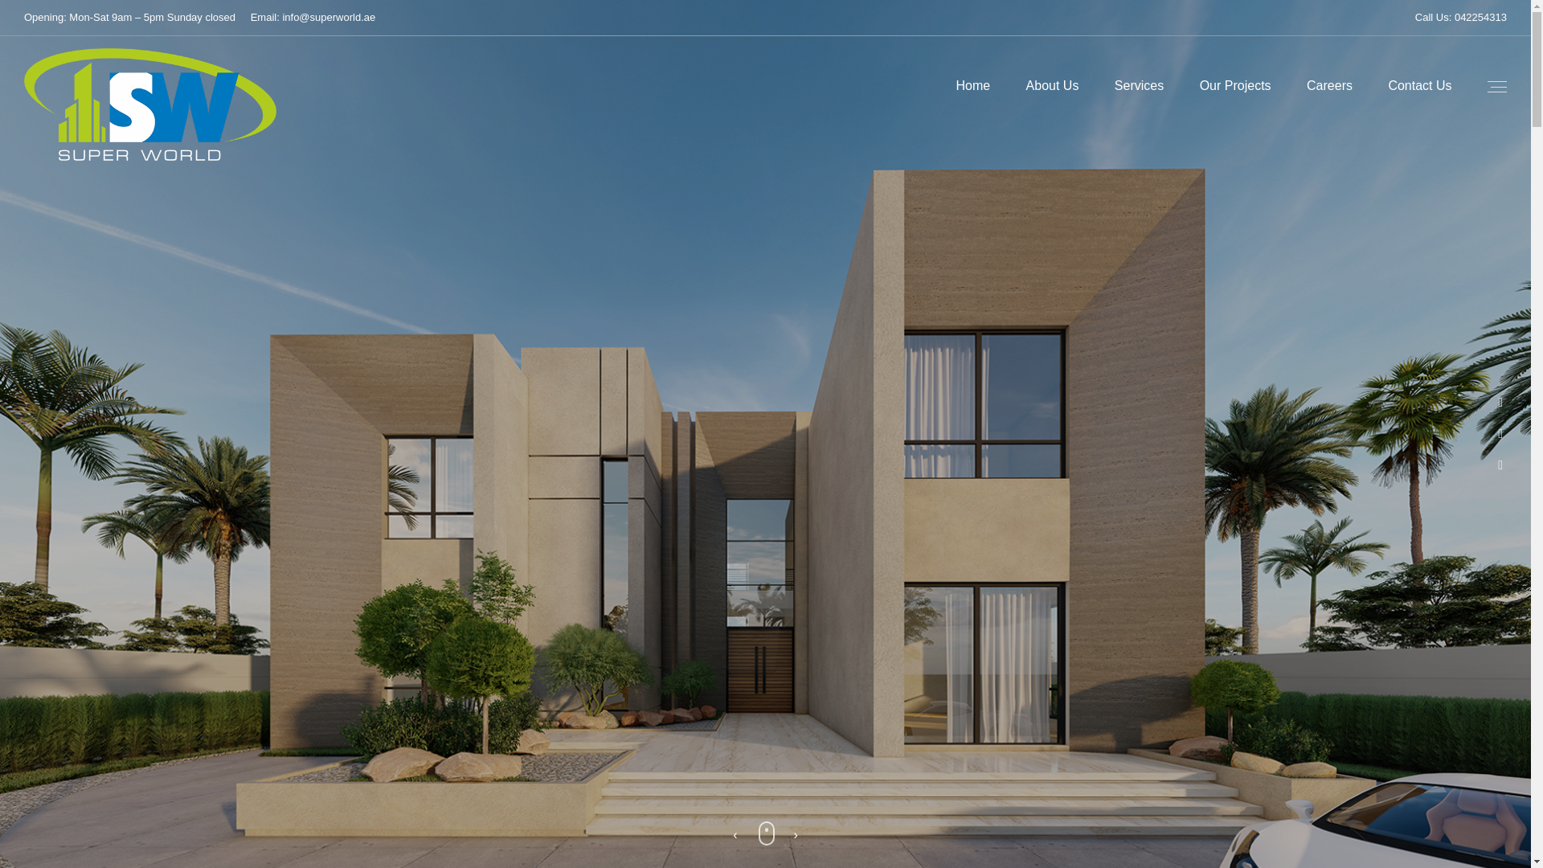 Image resolution: width=1543 pixels, height=868 pixels. Describe the element at coordinates (1234, 85) in the screenshot. I see `Our Projects` at that location.